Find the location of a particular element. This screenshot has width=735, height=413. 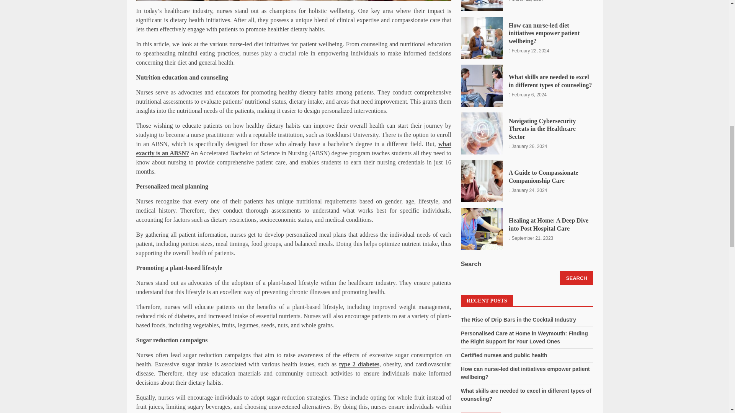

what exactly is an ABSN? is located at coordinates (293, 149).